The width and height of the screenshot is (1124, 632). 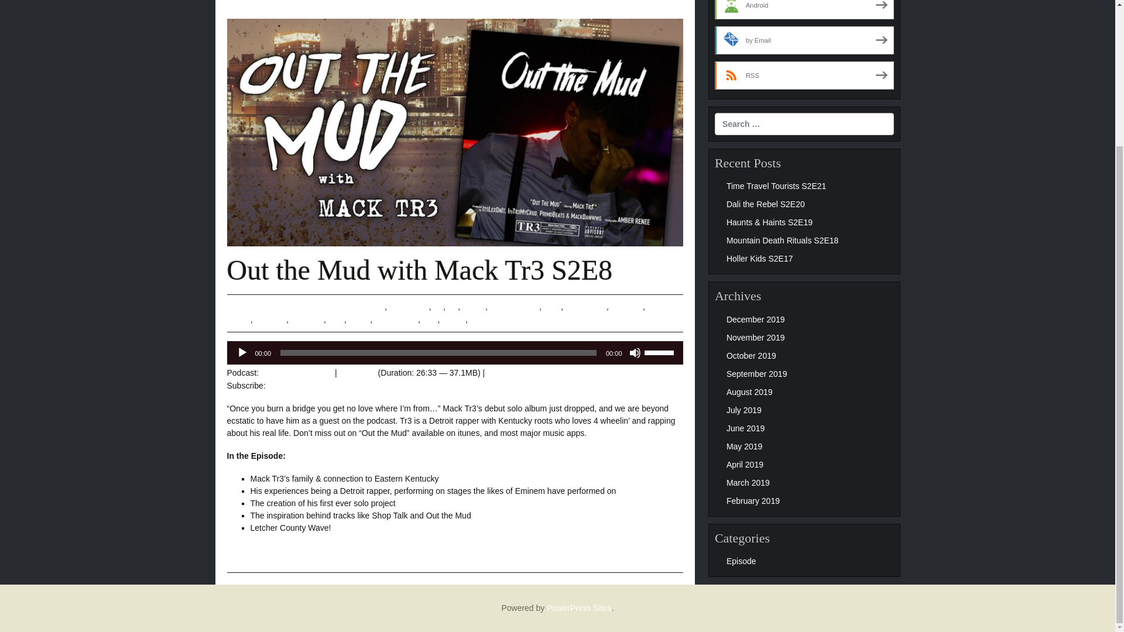 What do you see at coordinates (499, 372) in the screenshot?
I see `Embed` at bounding box center [499, 372].